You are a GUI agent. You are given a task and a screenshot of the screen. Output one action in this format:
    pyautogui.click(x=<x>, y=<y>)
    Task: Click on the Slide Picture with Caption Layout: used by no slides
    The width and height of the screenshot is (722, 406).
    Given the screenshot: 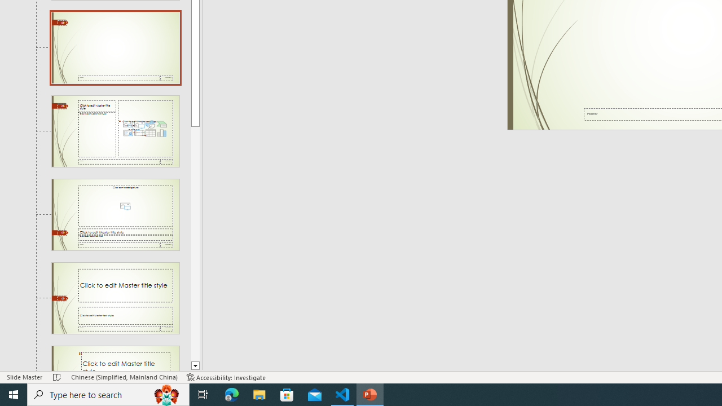 What is the action you would take?
    pyautogui.click(x=115, y=215)
    